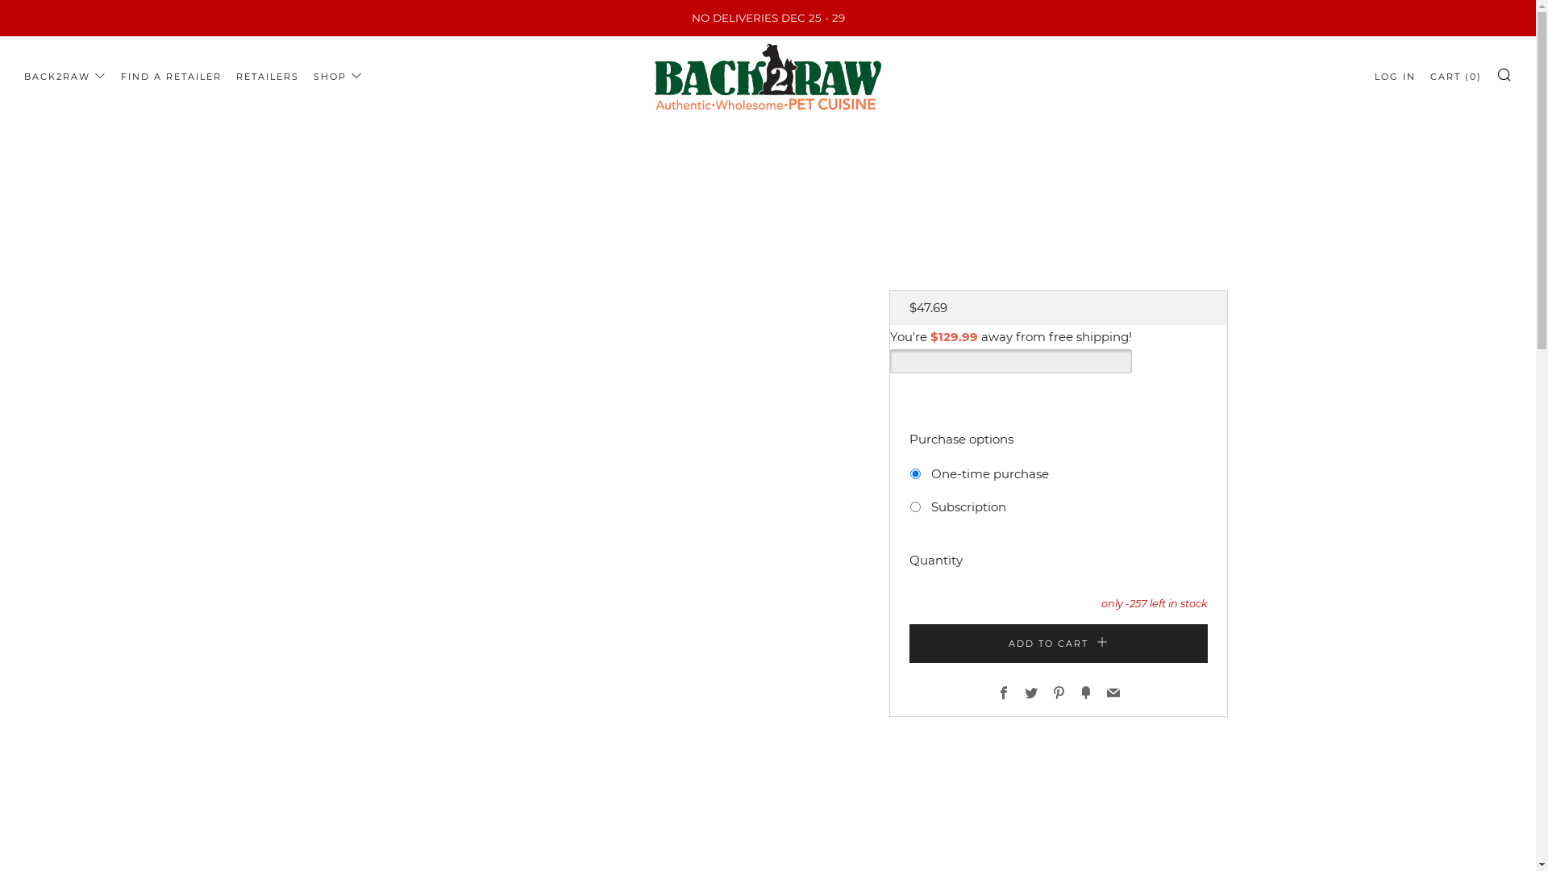 This screenshot has height=871, width=1548. What do you see at coordinates (268, 76) in the screenshot?
I see `RETAILERS` at bounding box center [268, 76].